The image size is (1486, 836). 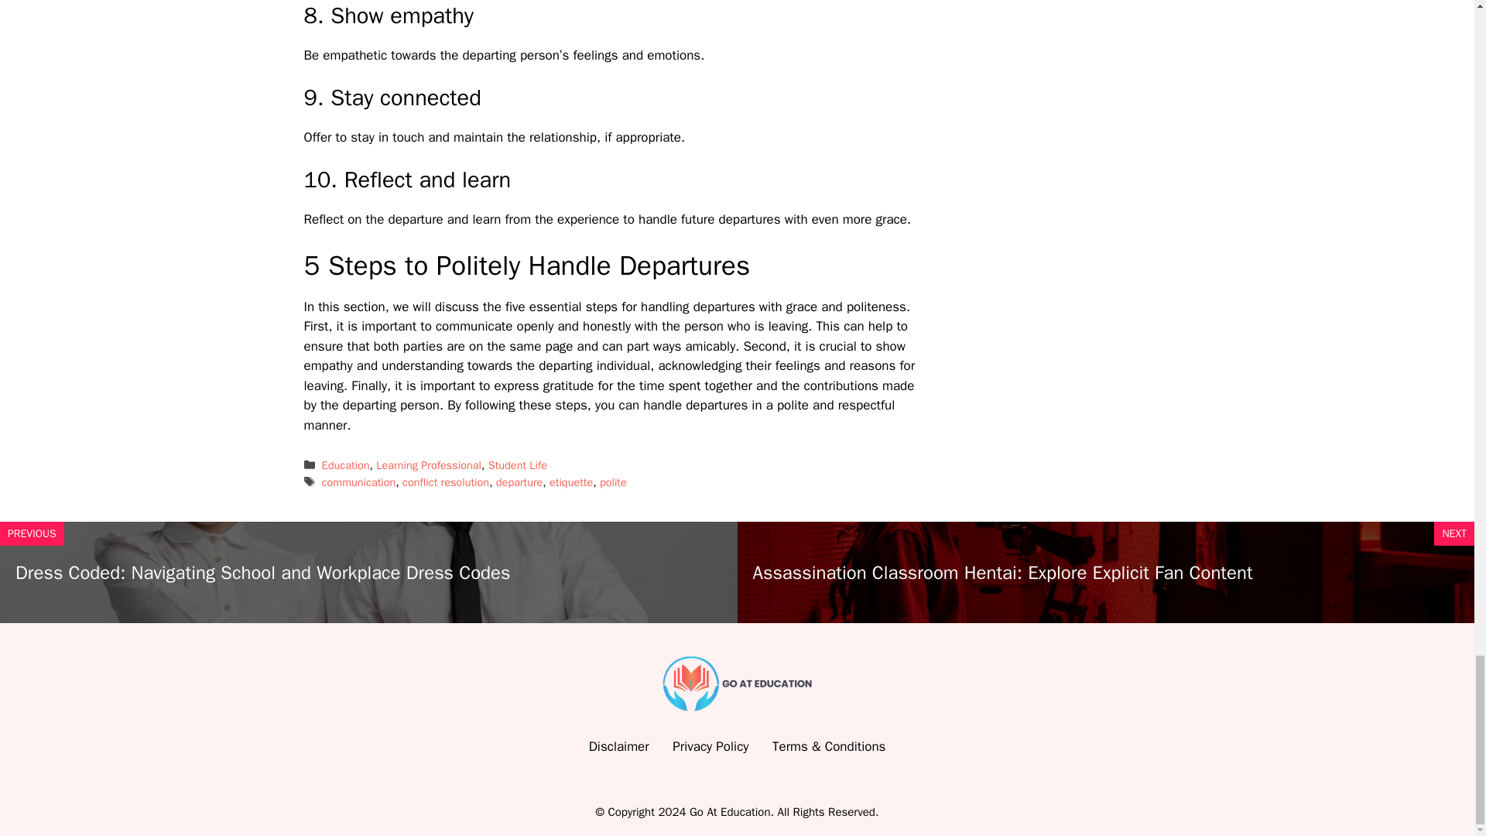 What do you see at coordinates (359, 481) in the screenshot?
I see `communication` at bounding box center [359, 481].